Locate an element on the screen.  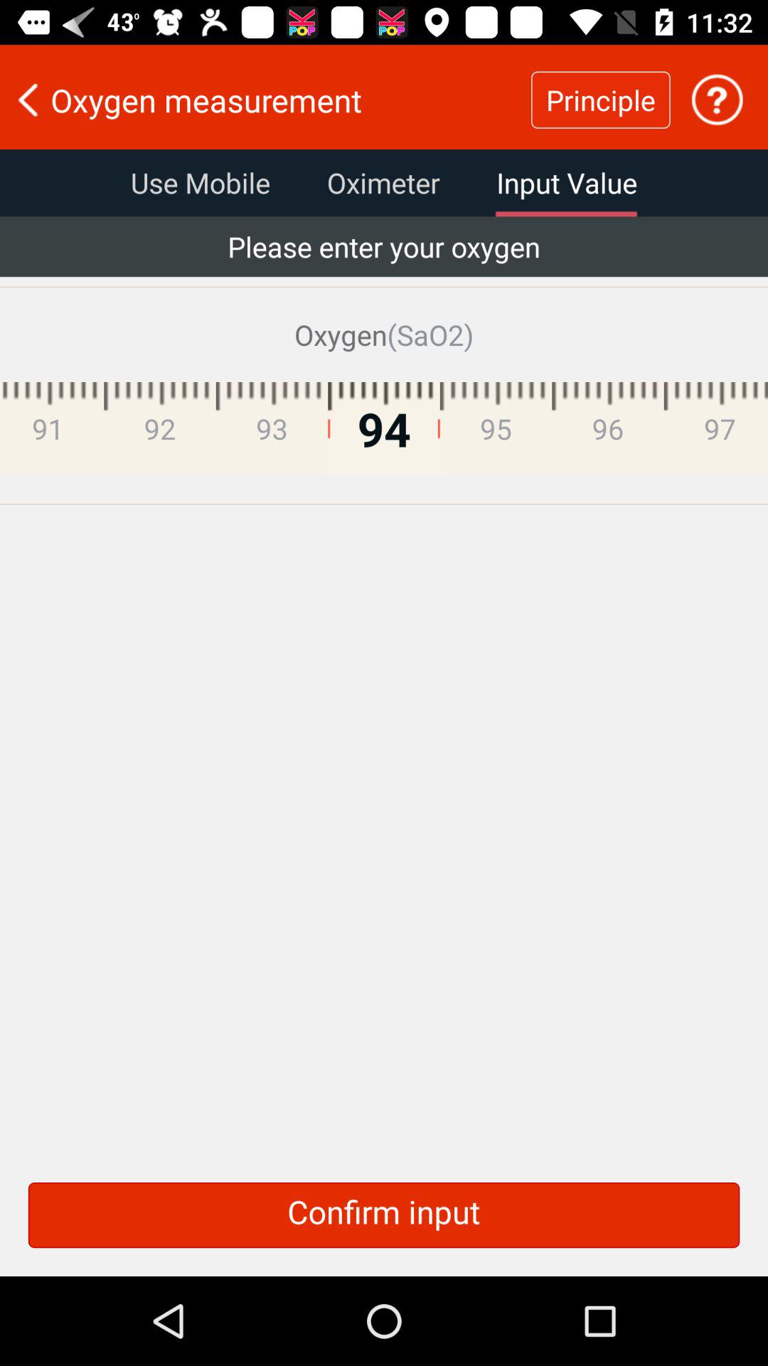
choose item next to principle item is located at coordinates (717, 100).